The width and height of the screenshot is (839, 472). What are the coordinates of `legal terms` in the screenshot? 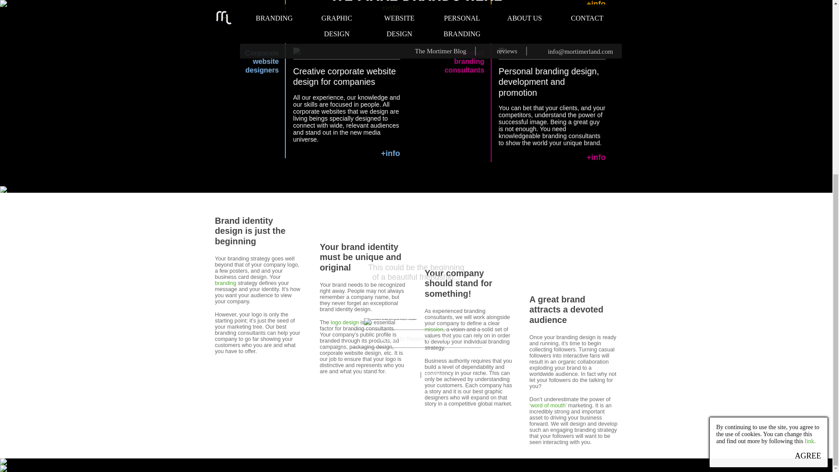 It's located at (433, 374).